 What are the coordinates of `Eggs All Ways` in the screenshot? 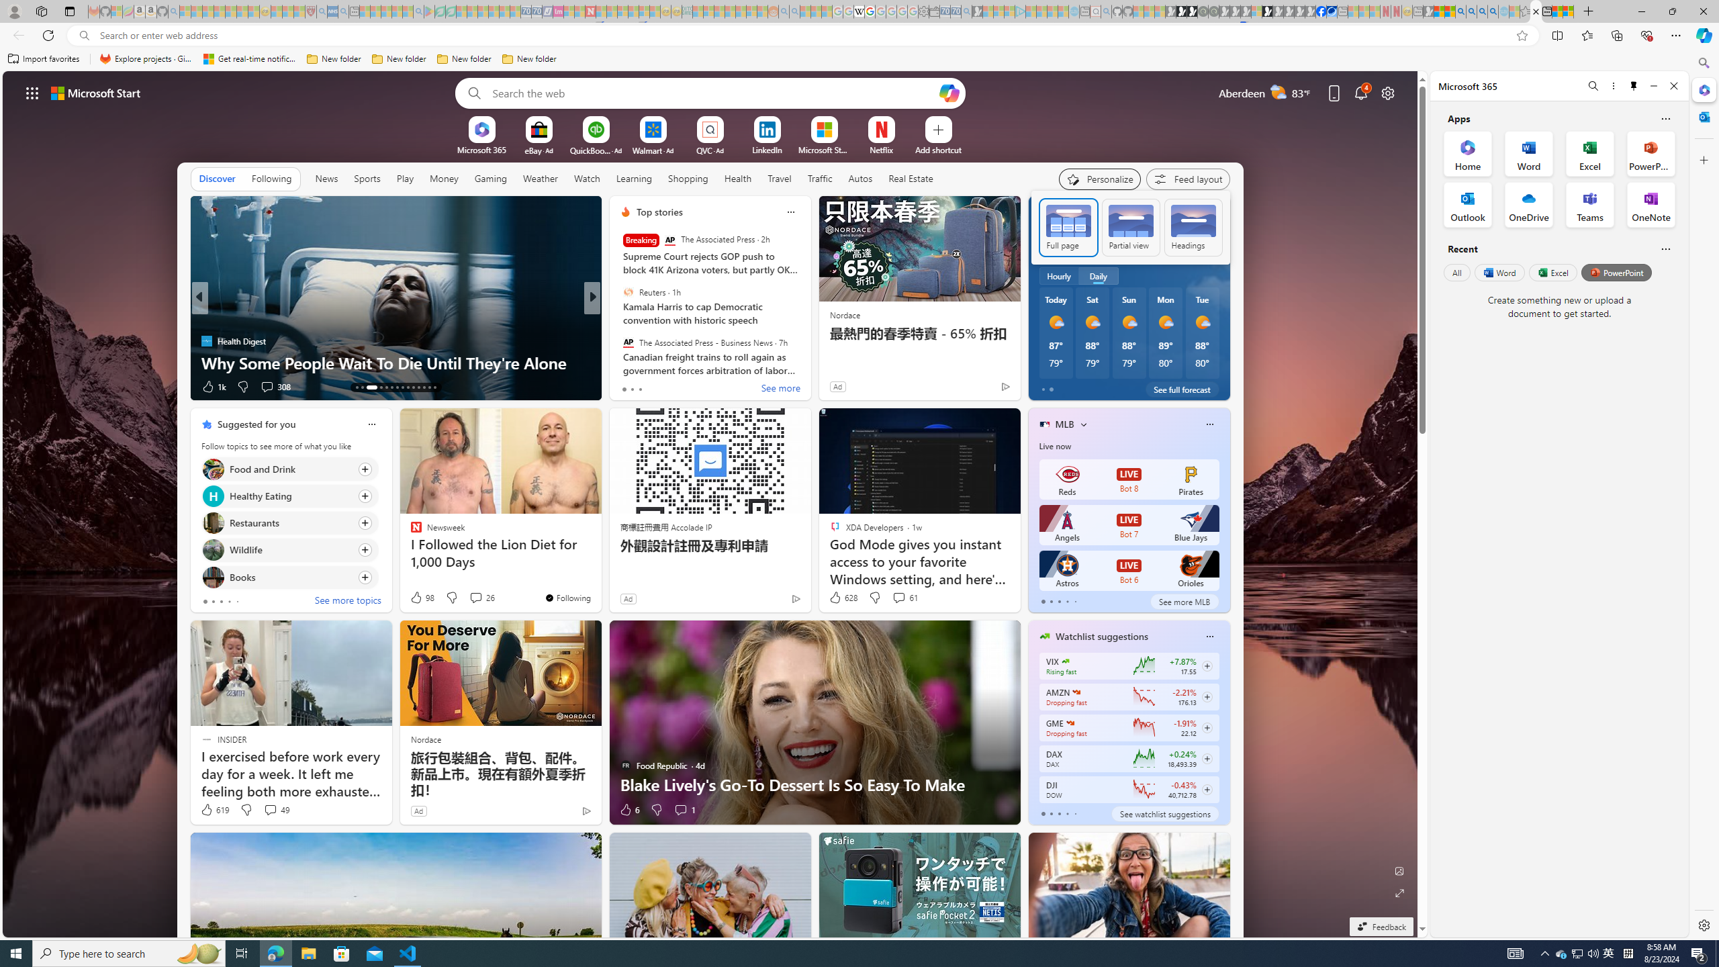 It's located at (619, 340).